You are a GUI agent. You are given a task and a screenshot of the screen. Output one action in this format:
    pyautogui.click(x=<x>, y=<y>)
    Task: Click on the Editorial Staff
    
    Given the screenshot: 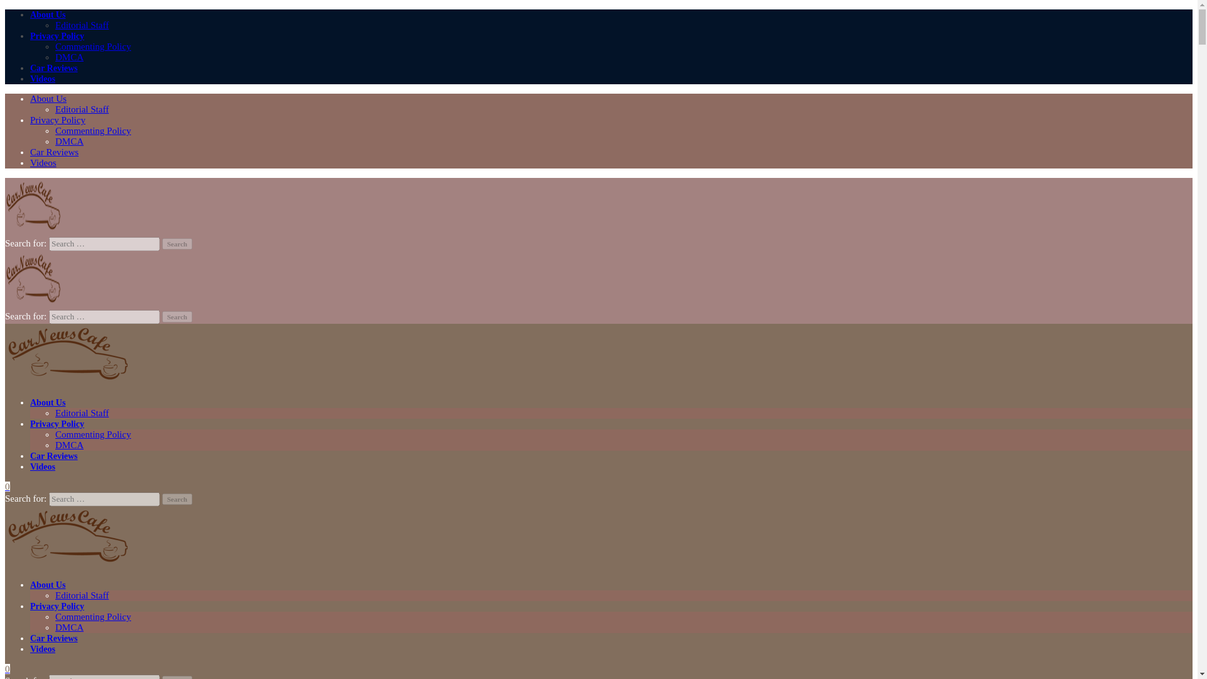 What is the action you would take?
    pyautogui.click(x=82, y=109)
    